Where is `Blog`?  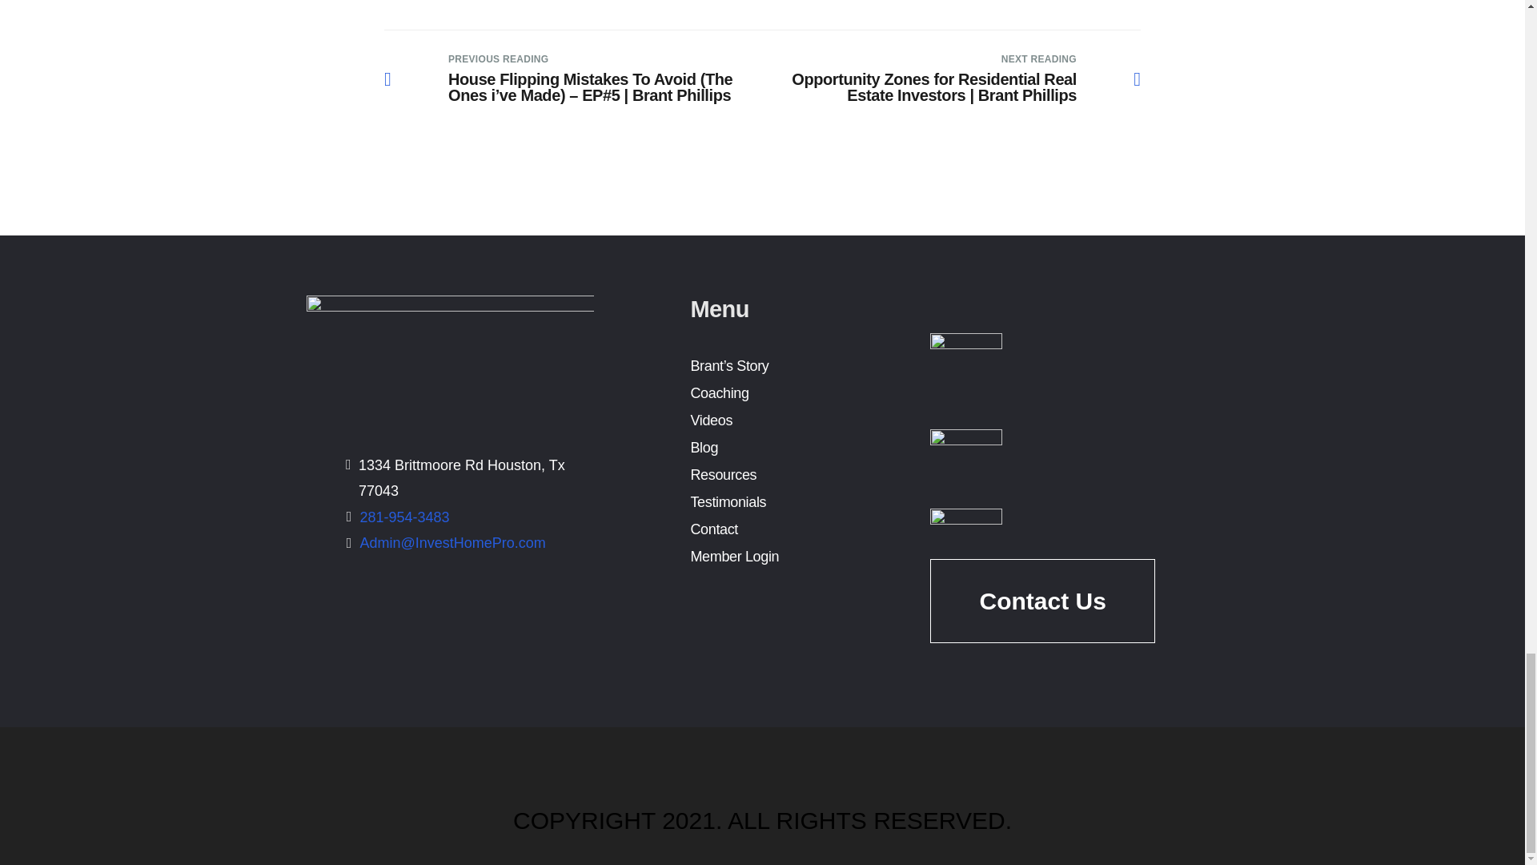
Blog is located at coordinates (704, 447).